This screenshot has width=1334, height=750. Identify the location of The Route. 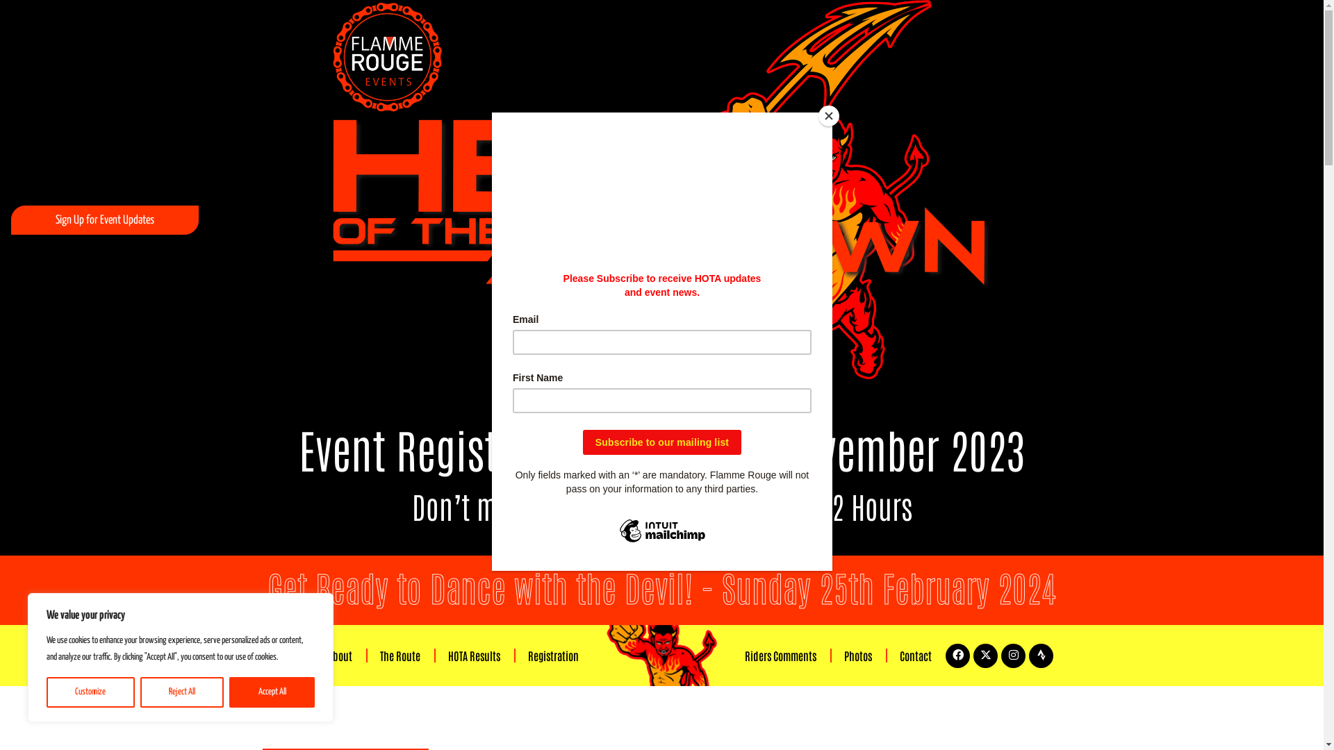
(400, 656).